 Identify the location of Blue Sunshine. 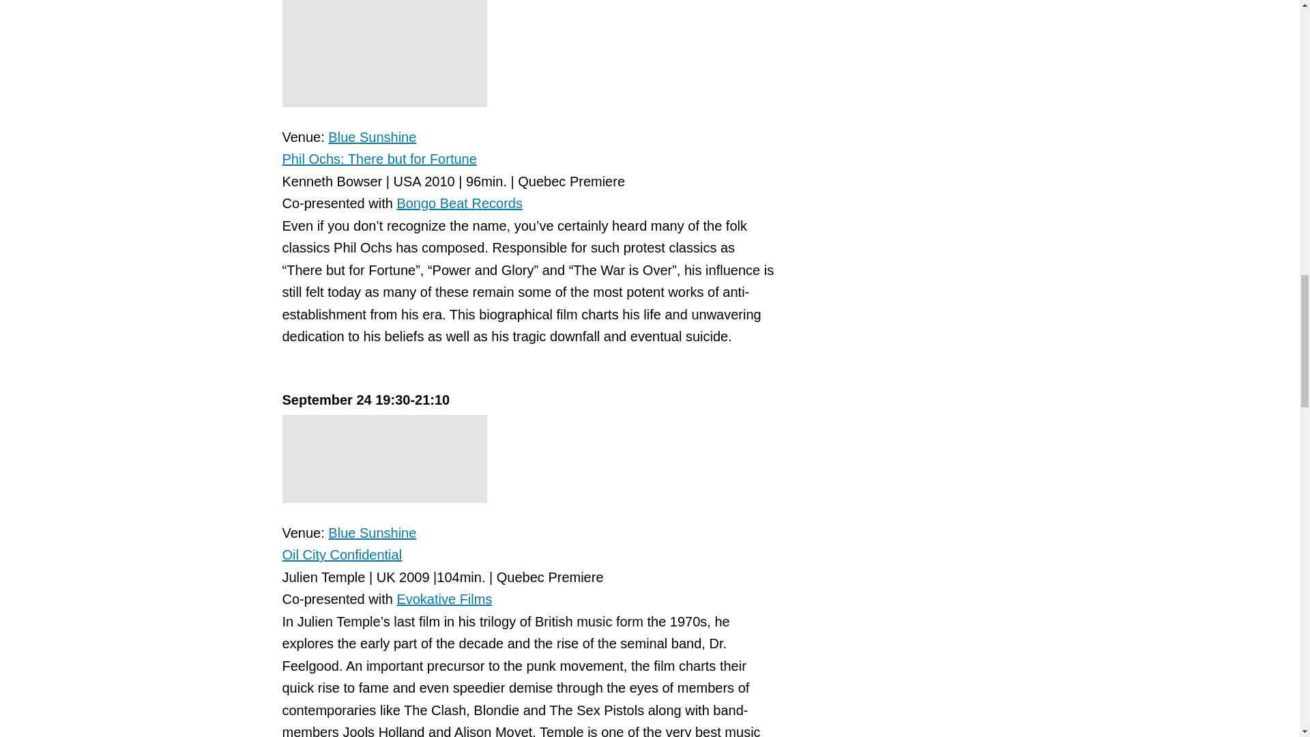
(373, 532).